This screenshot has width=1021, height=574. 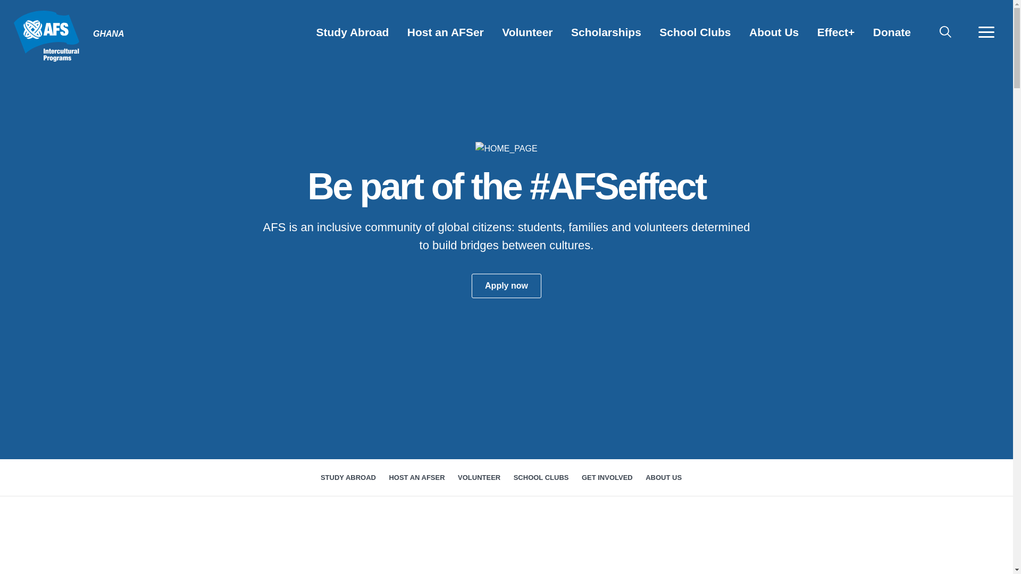 I want to click on Volunteer, so click(x=528, y=32).